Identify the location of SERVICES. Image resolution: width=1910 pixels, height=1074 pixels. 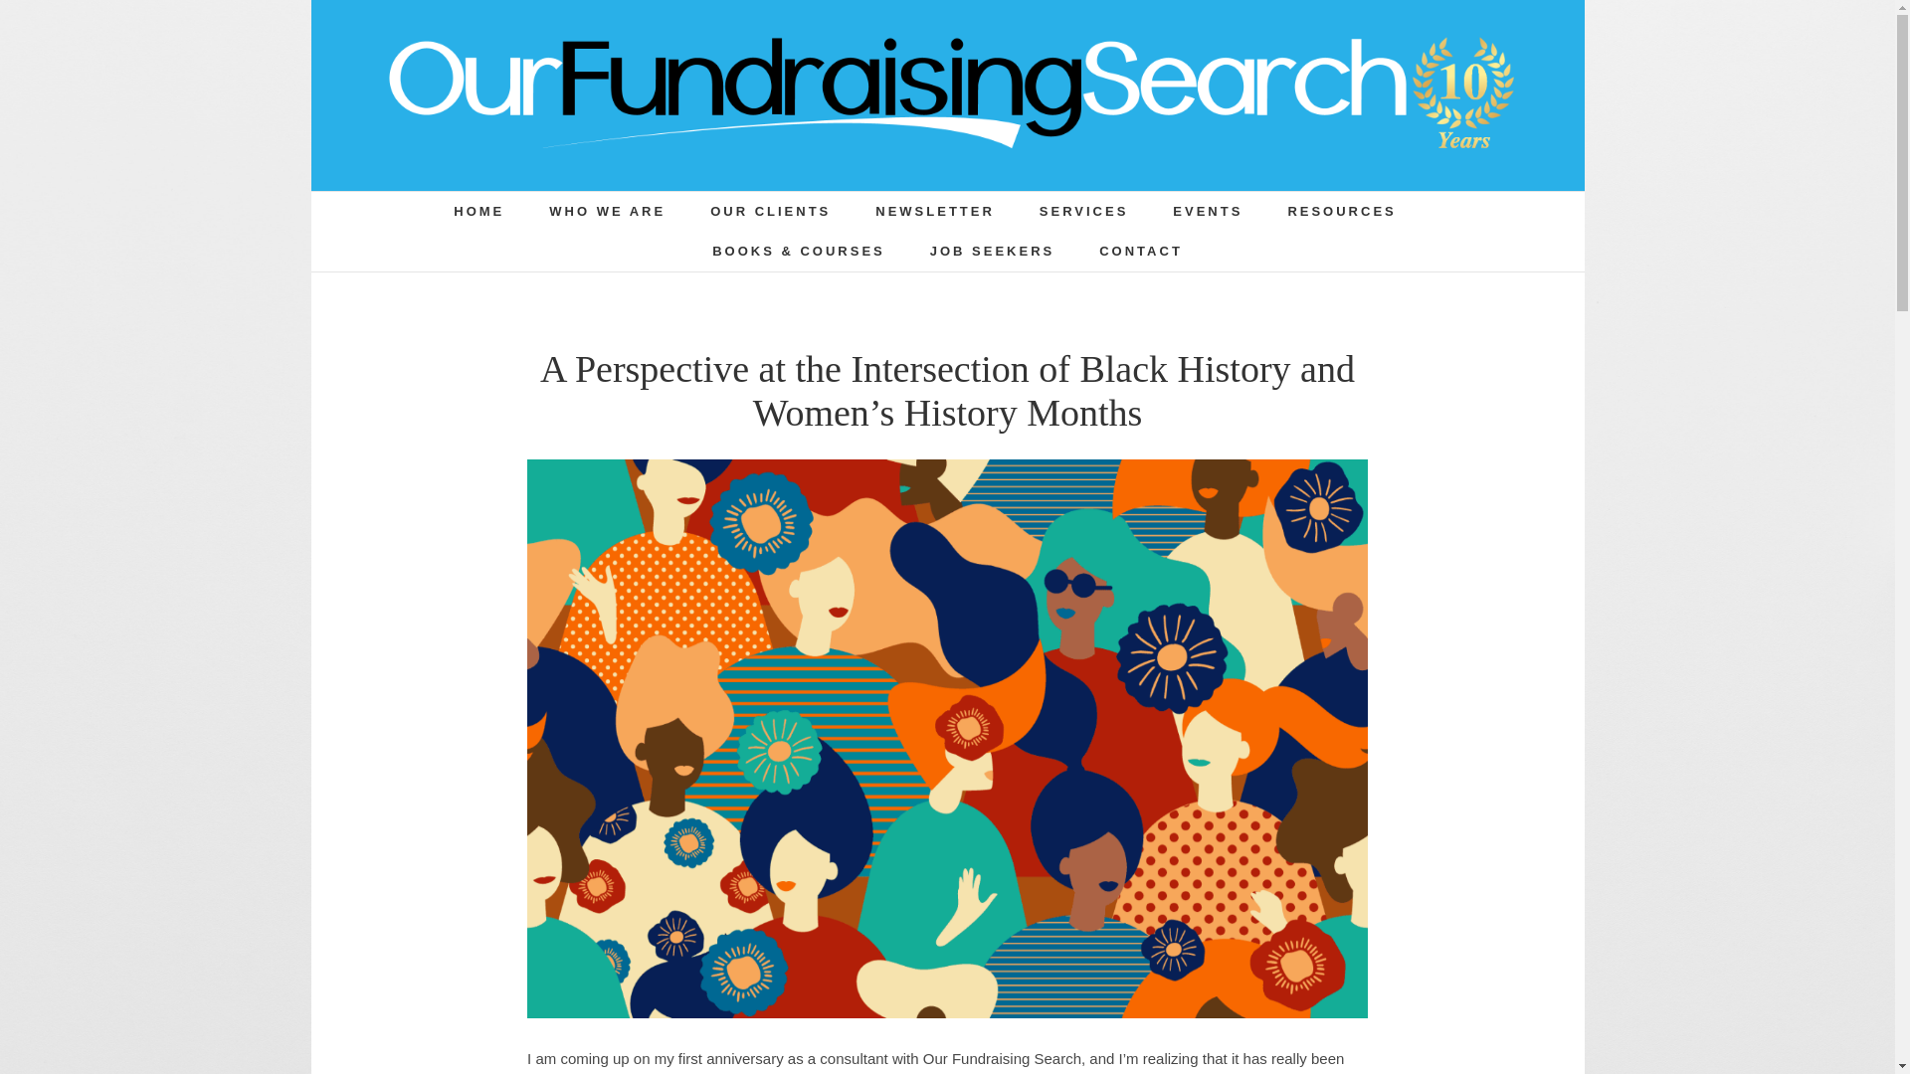
(1083, 212).